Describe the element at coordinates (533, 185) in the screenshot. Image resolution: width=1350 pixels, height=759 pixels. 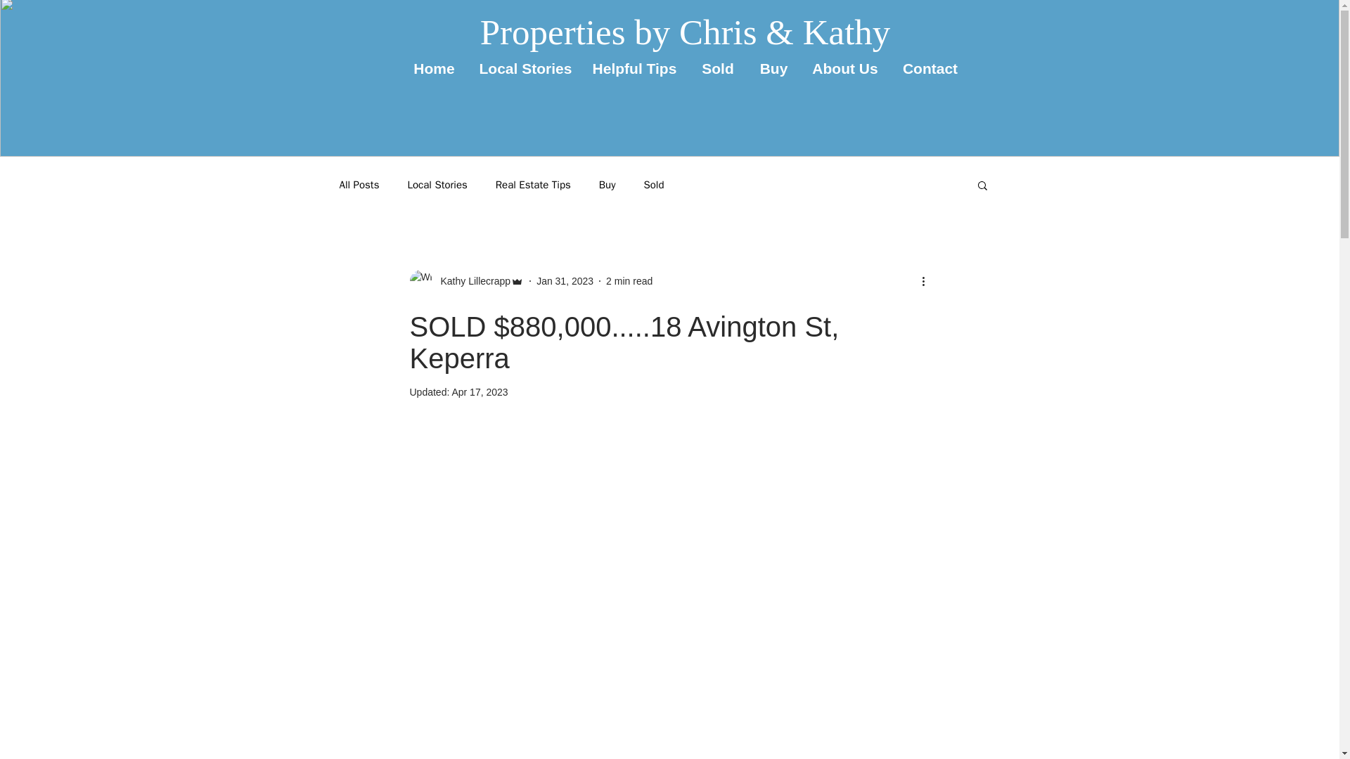
I see `Real Estate Tips` at that location.